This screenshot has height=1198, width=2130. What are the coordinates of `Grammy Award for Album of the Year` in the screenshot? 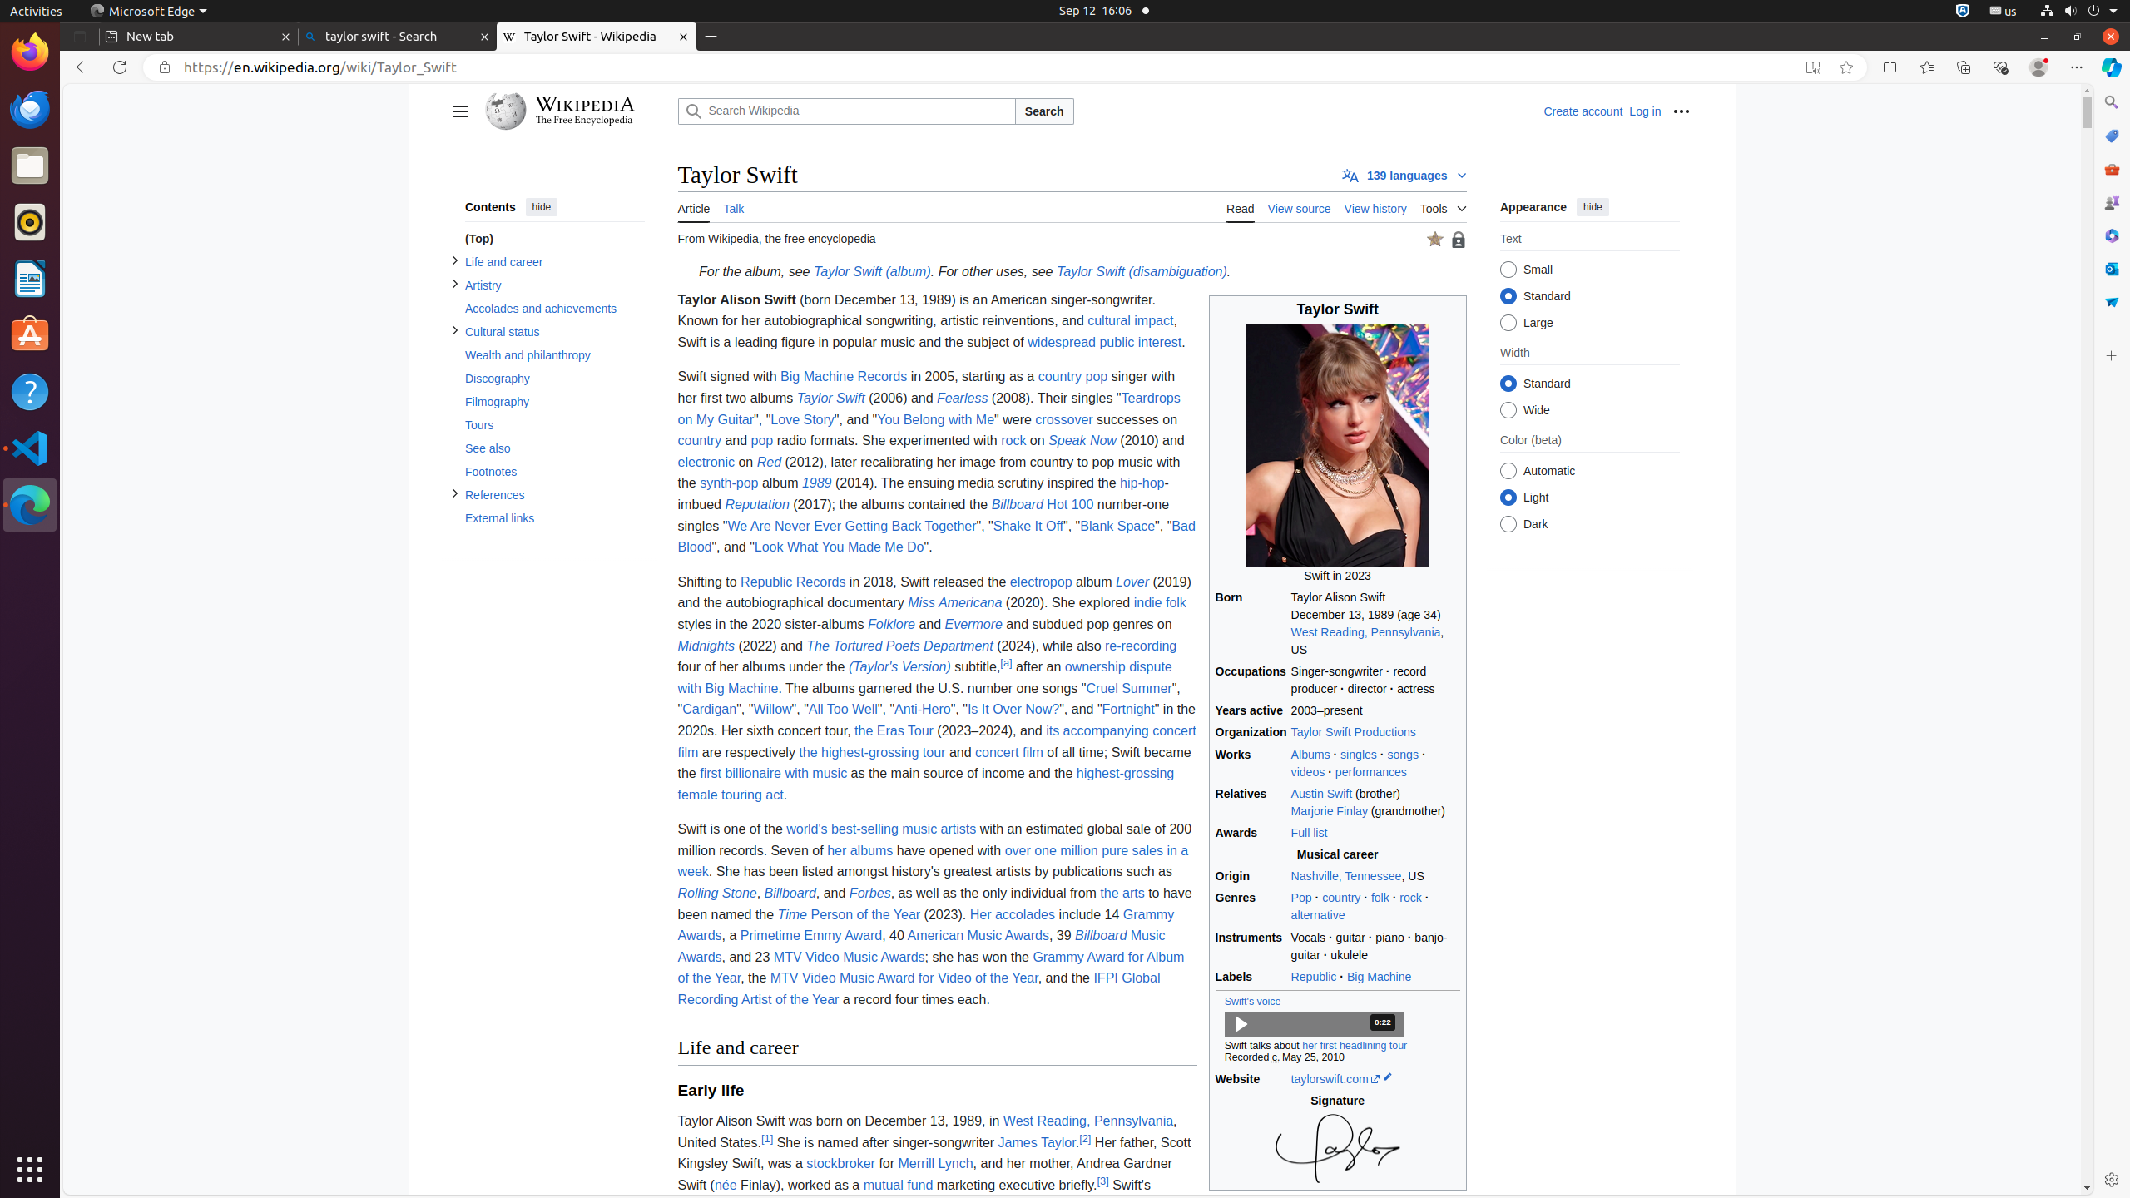 It's located at (931, 968).